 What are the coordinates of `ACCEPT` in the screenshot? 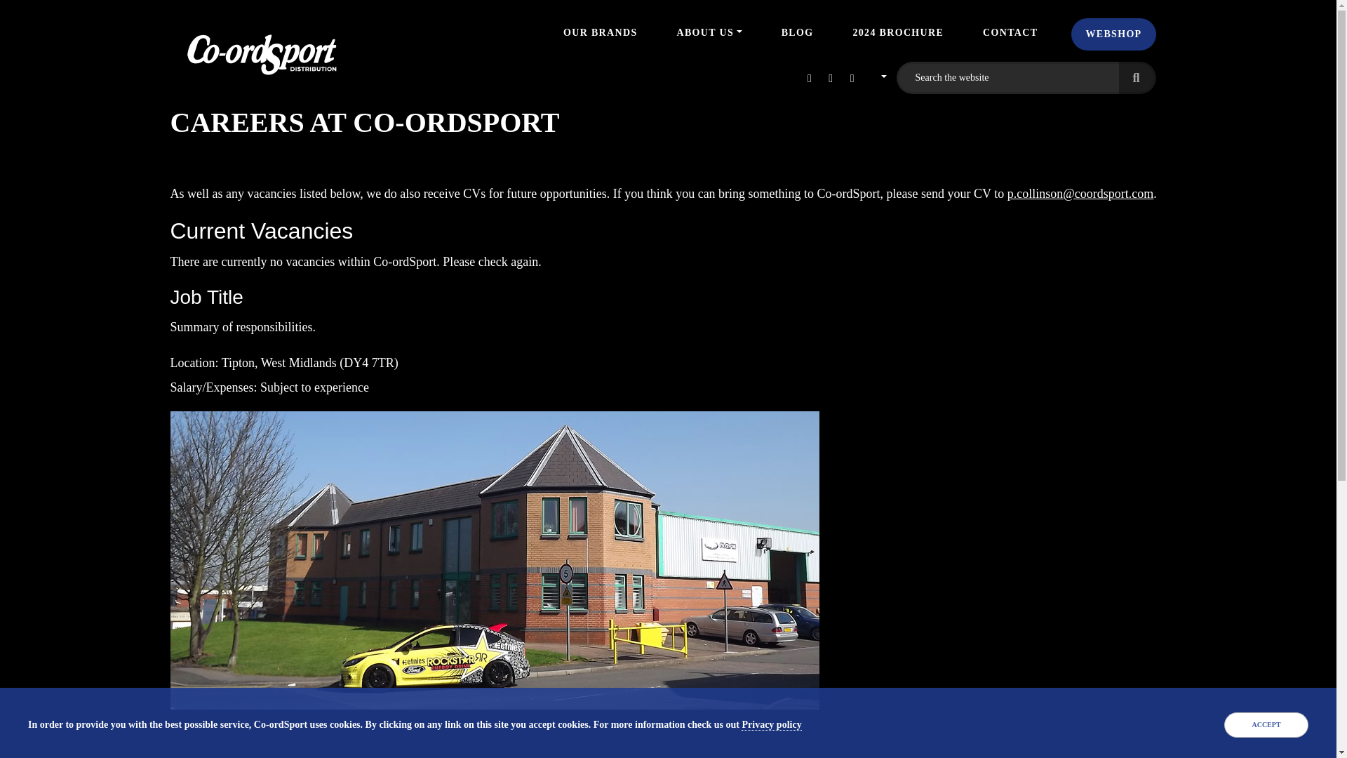 It's located at (1266, 724).